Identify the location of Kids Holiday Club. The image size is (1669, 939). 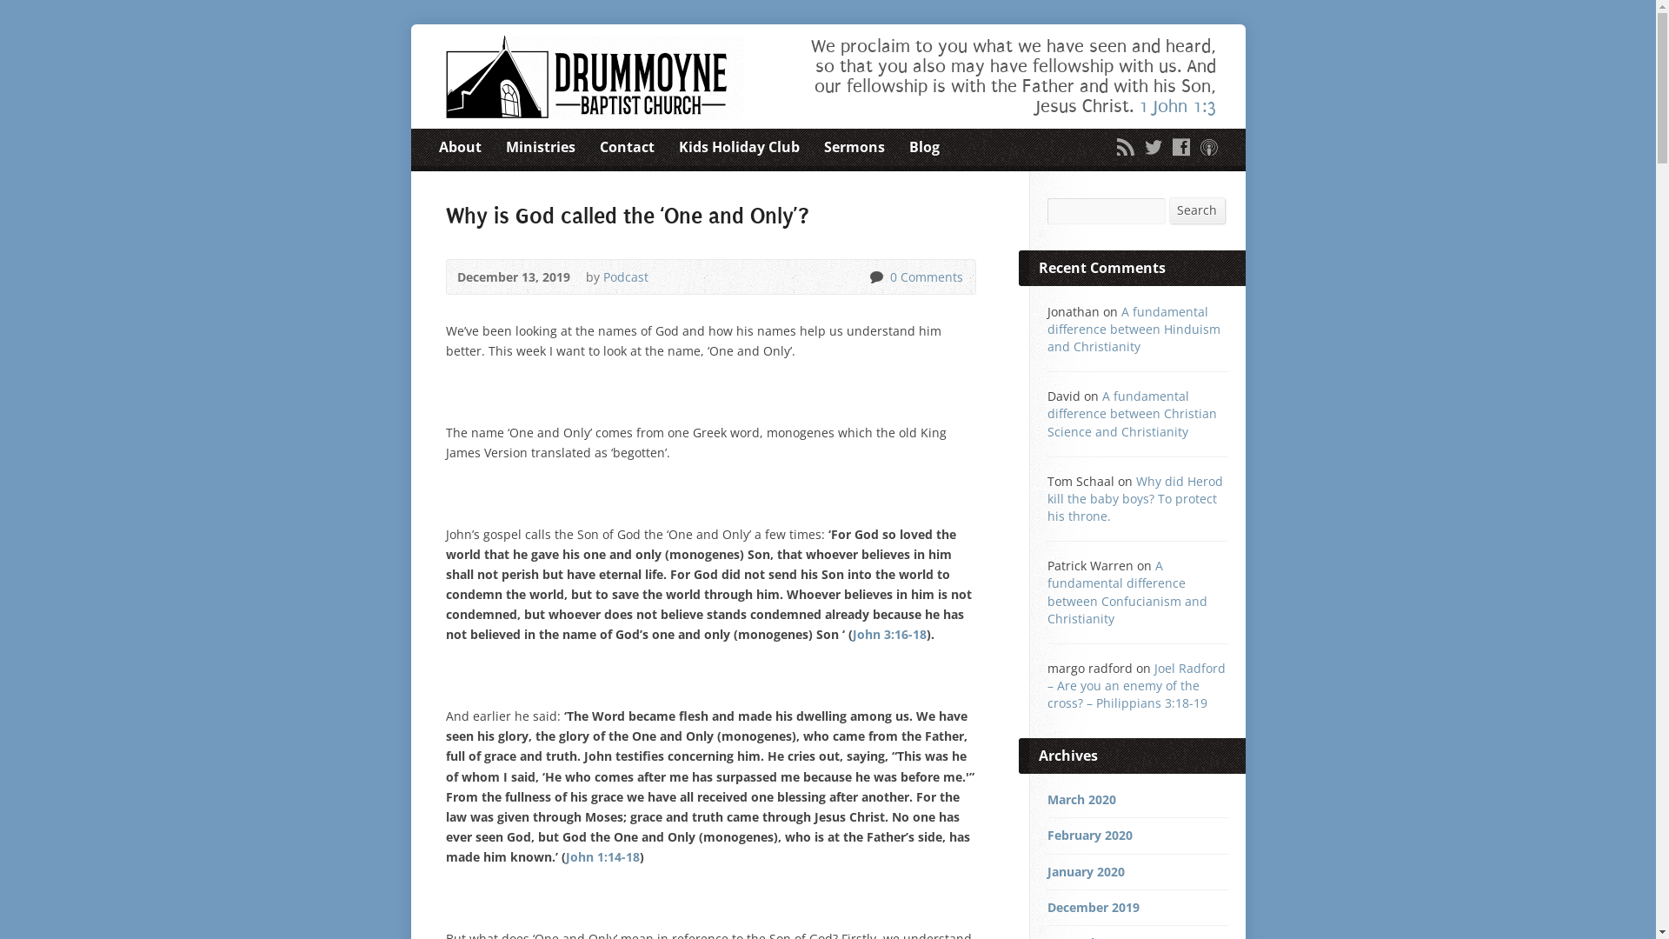
(739, 148).